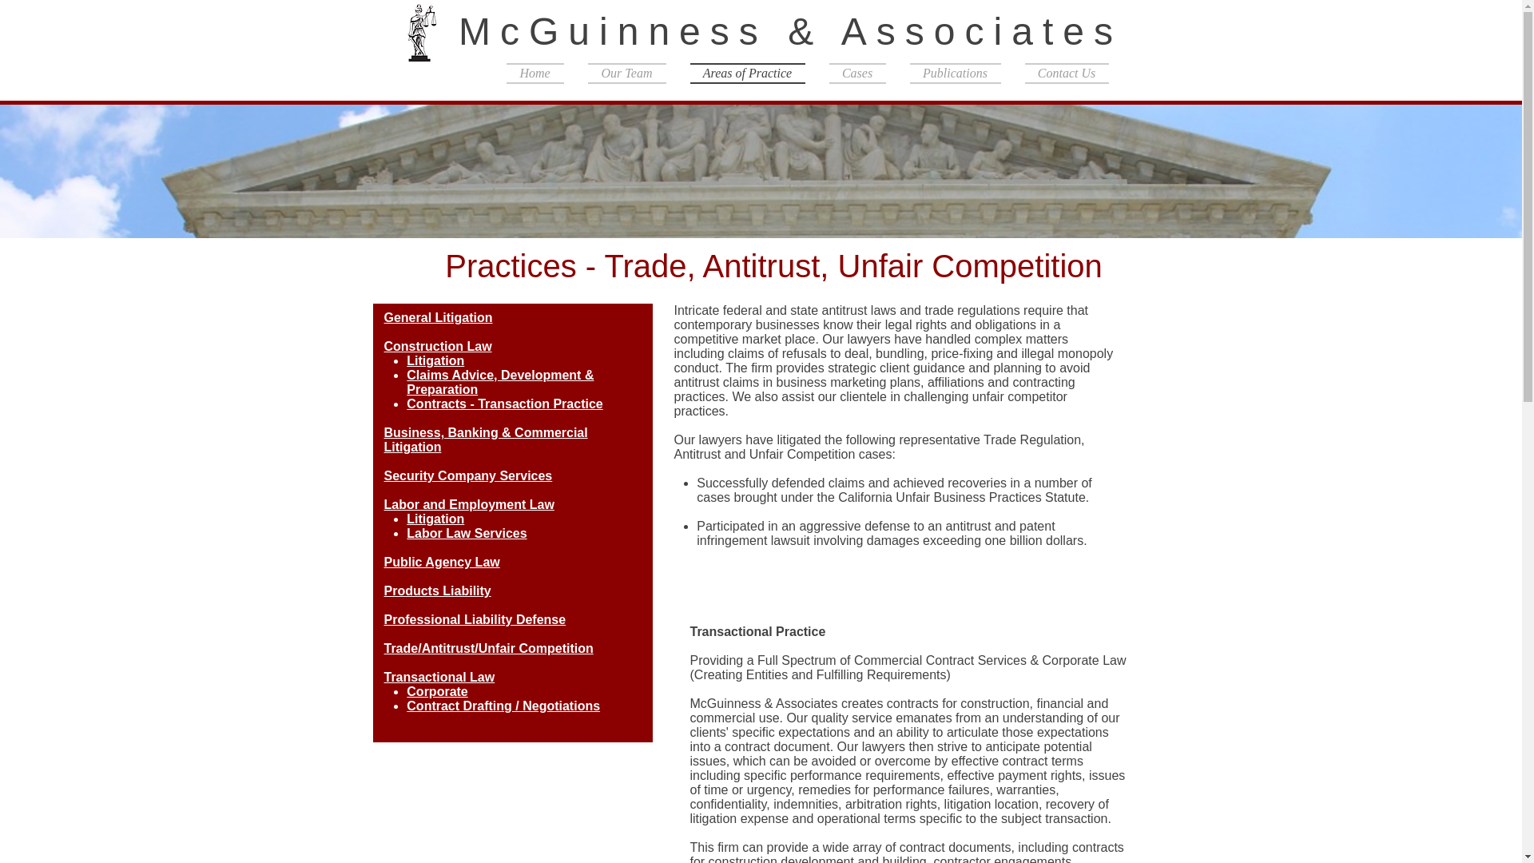  What do you see at coordinates (431, 343) in the screenshot?
I see `Construction Law` at bounding box center [431, 343].